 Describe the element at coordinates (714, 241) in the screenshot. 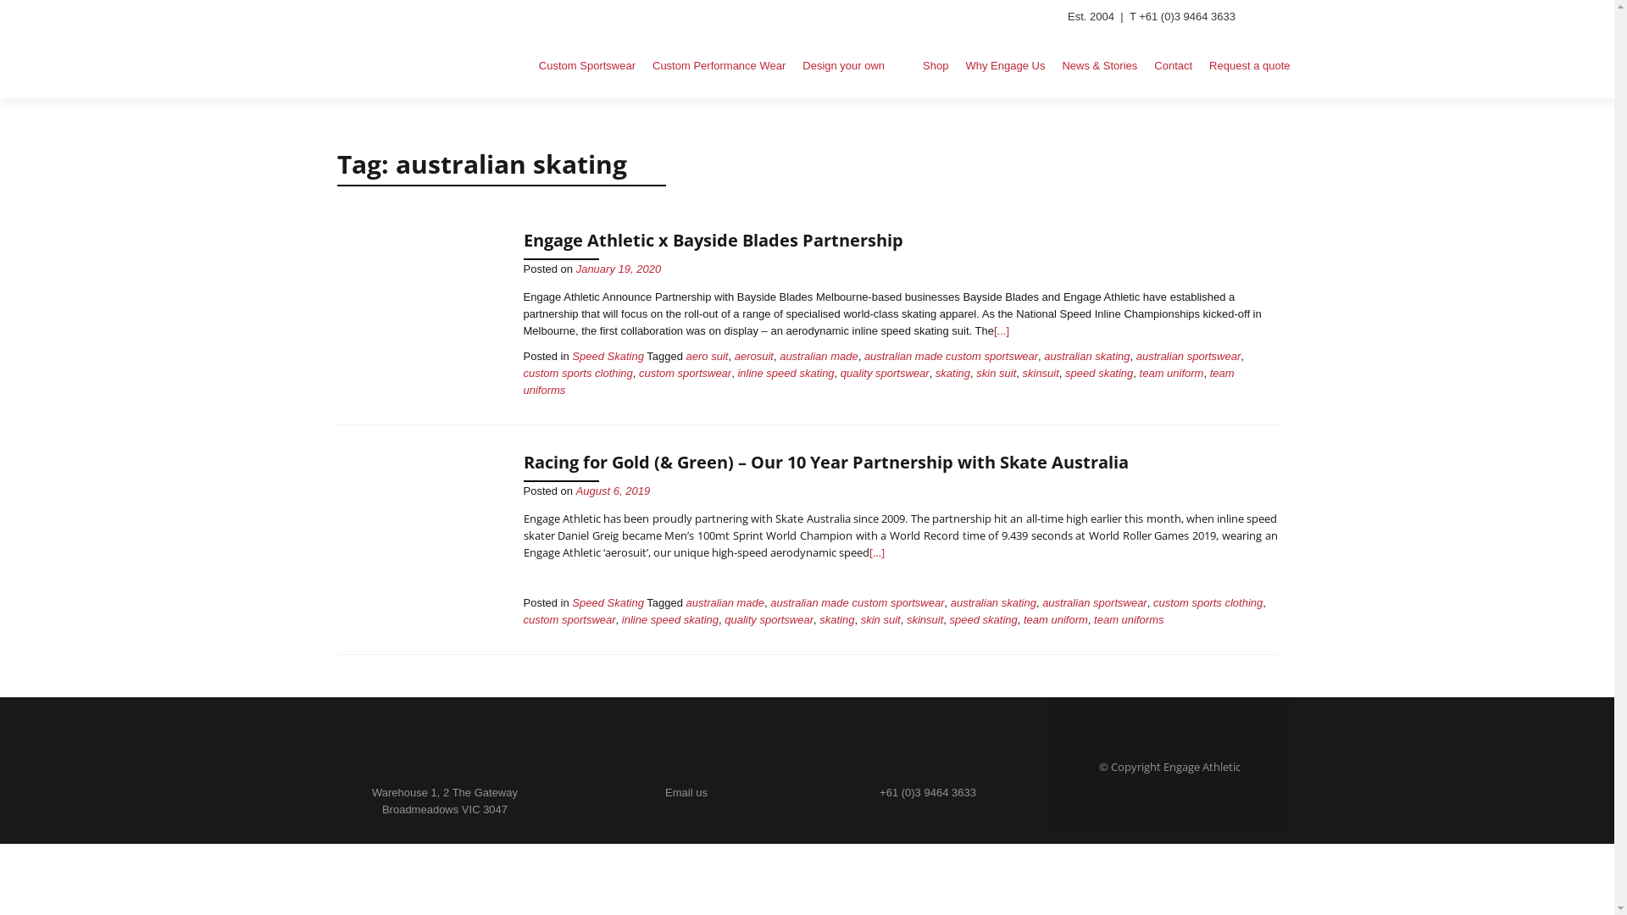

I see `Engage Athletic x Bayside Blades Partnership` at that location.